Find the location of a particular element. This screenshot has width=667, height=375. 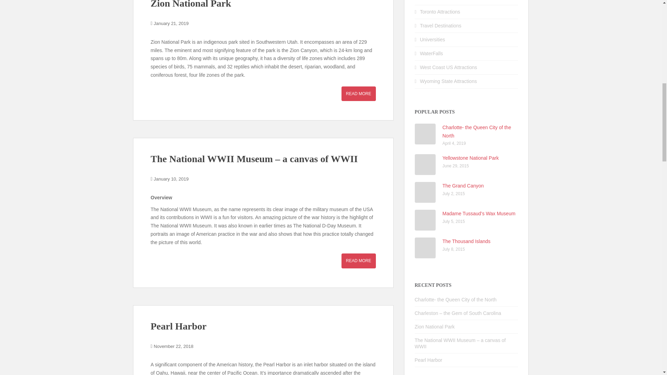

January 10, 2019 is located at coordinates (171, 178).